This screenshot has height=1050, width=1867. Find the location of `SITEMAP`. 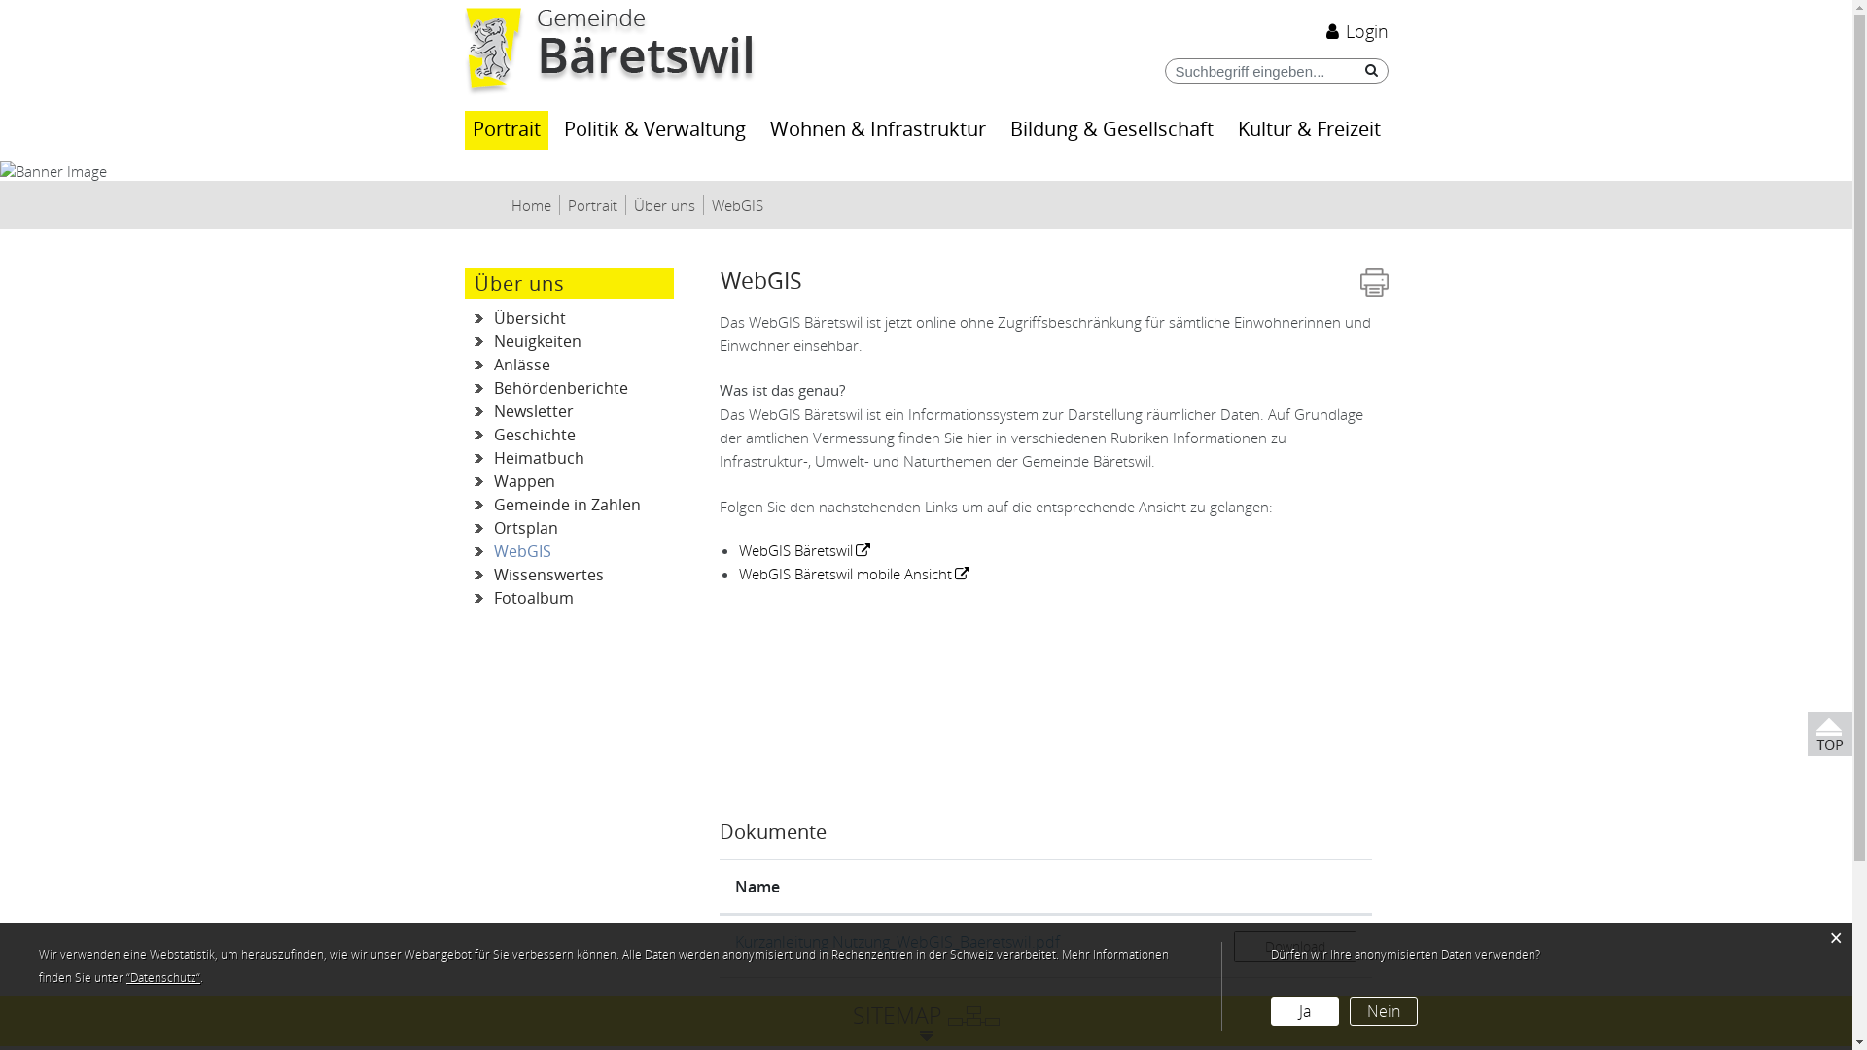

SITEMAP is located at coordinates (926, 1015).